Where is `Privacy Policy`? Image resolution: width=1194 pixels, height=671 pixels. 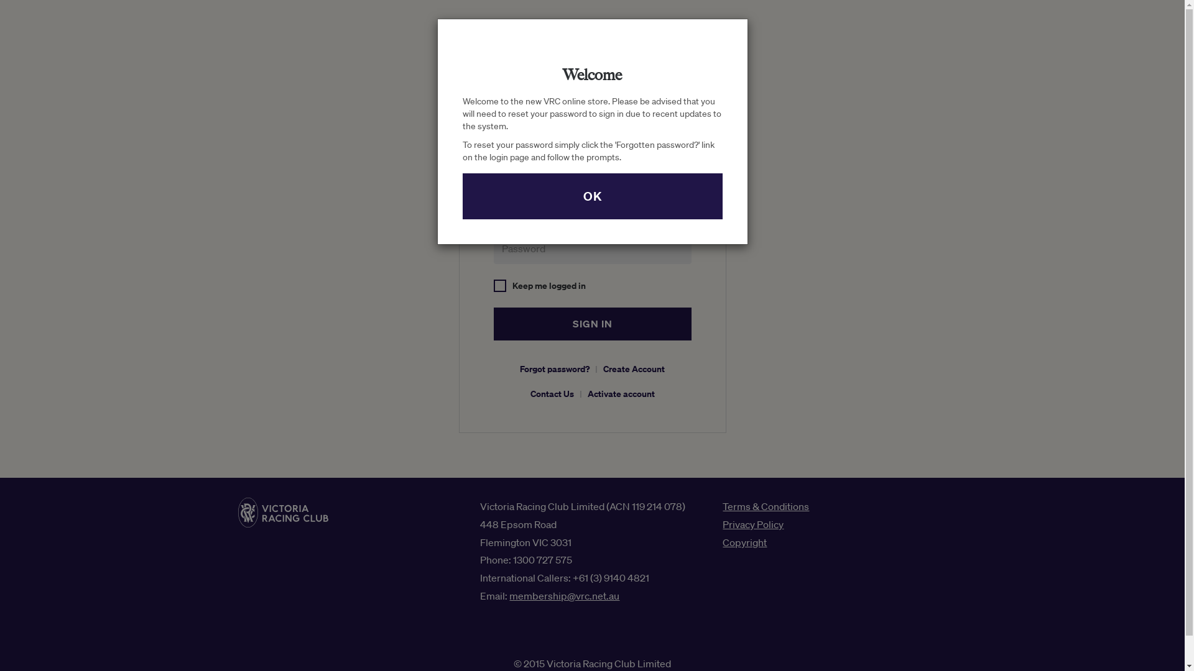
Privacy Policy is located at coordinates (753, 524).